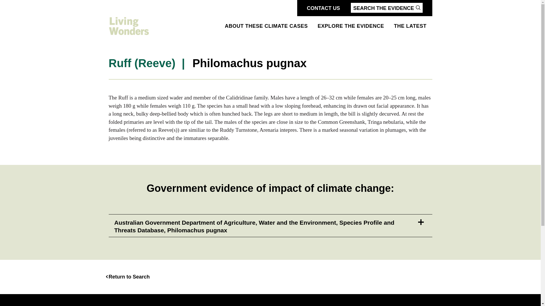 This screenshot has height=306, width=545. I want to click on THE LATEST, so click(410, 26).